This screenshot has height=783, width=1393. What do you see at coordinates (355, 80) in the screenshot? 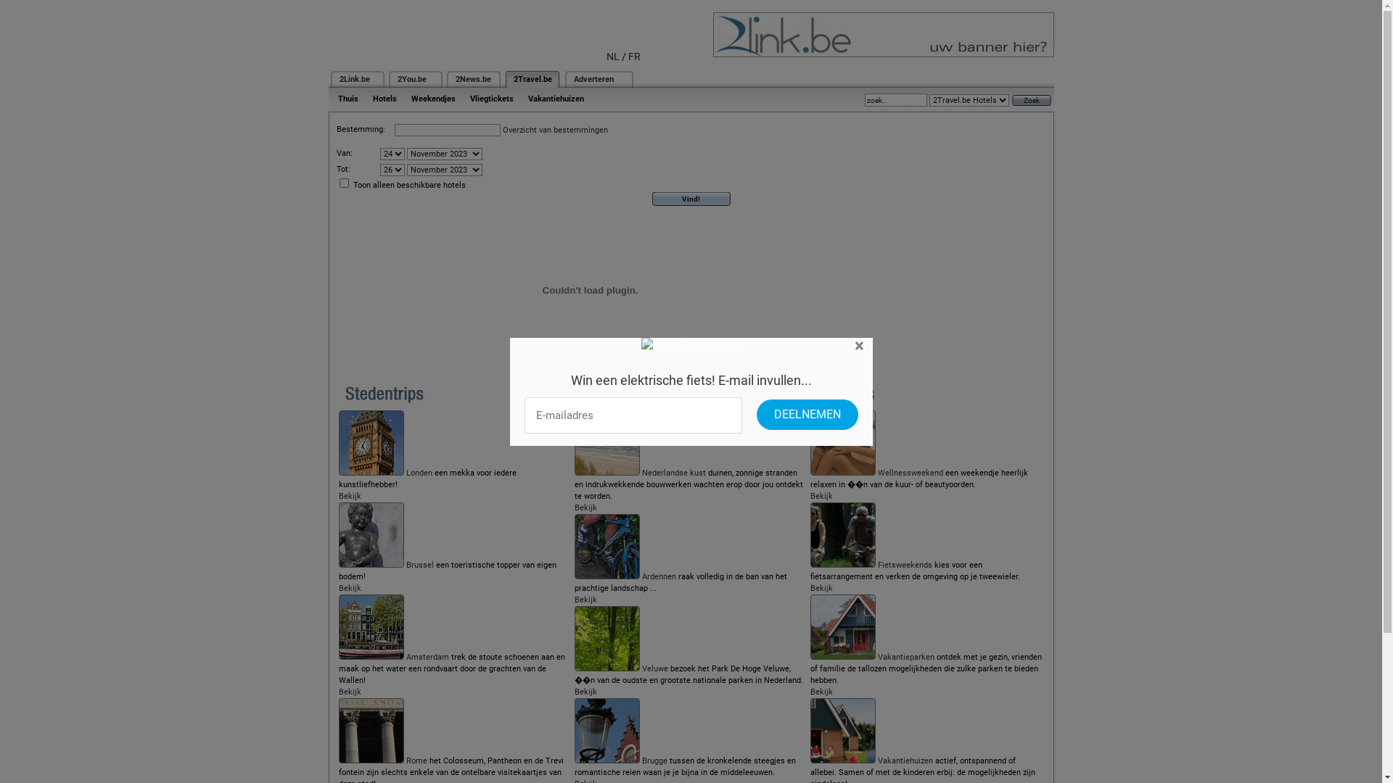
I see `2Link.be` at bounding box center [355, 80].